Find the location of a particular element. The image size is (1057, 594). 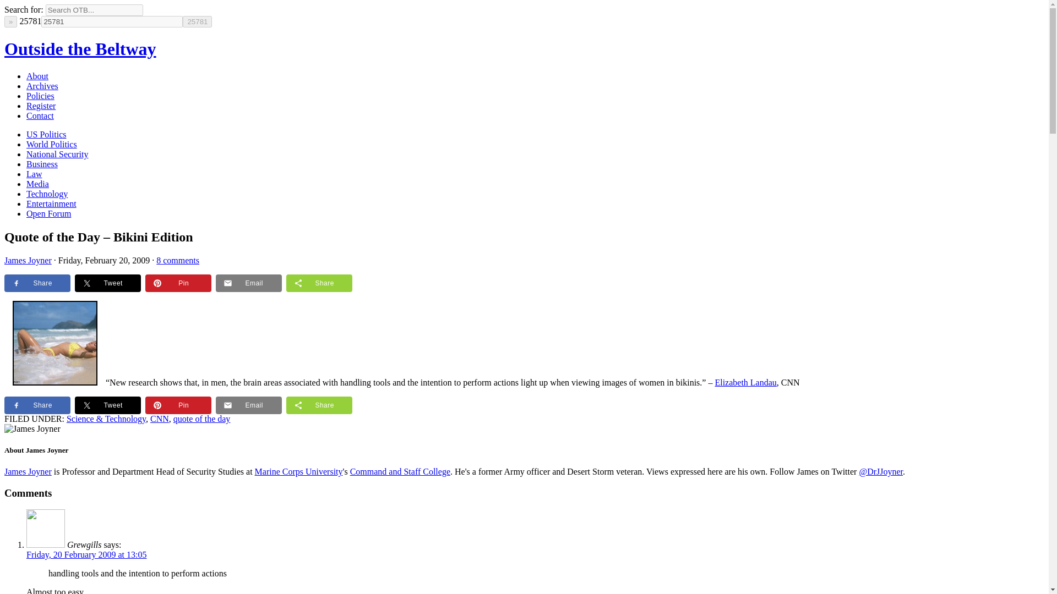

25781 is located at coordinates (112, 21).